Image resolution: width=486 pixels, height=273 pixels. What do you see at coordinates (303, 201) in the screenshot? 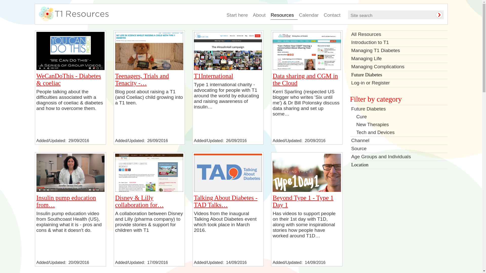
I see `Beyond Type 1 - Type 1 Day 1` at bounding box center [303, 201].